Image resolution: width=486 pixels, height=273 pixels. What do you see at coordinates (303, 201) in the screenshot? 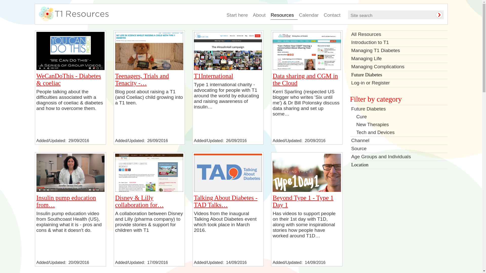
I see `Beyond Type 1 - Type 1 Day 1` at bounding box center [303, 201].